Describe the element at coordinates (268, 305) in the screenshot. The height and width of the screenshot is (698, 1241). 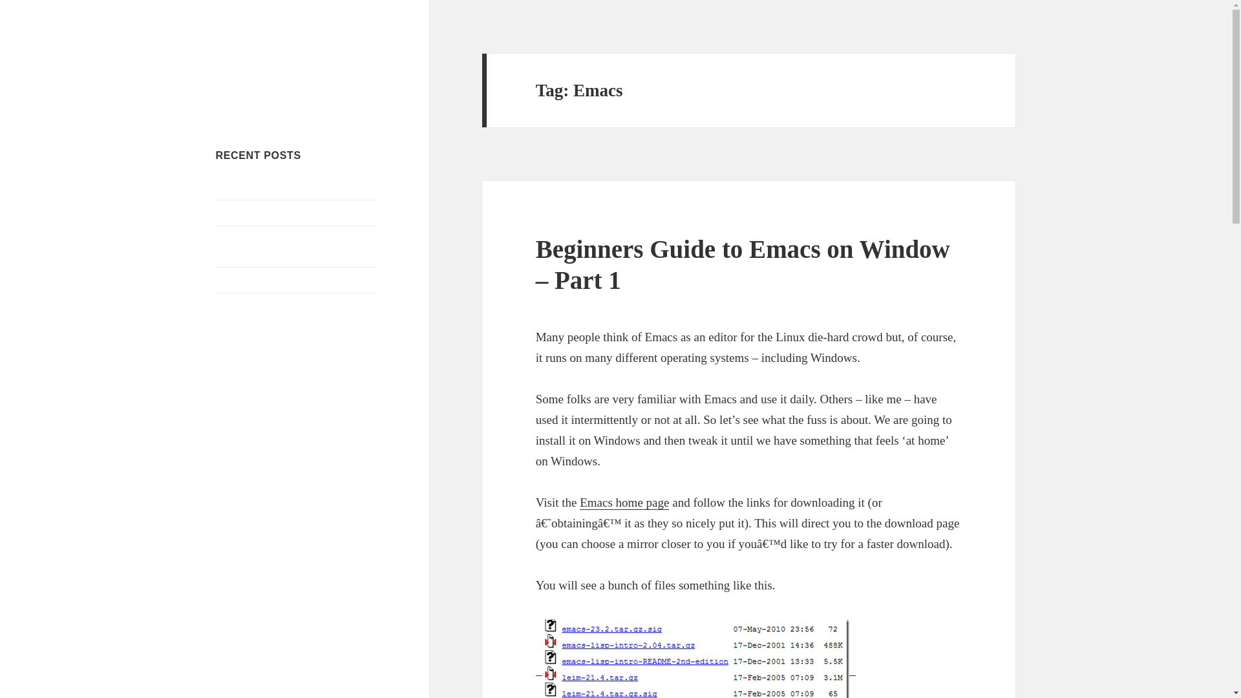
I see `What Operating System?` at that location.